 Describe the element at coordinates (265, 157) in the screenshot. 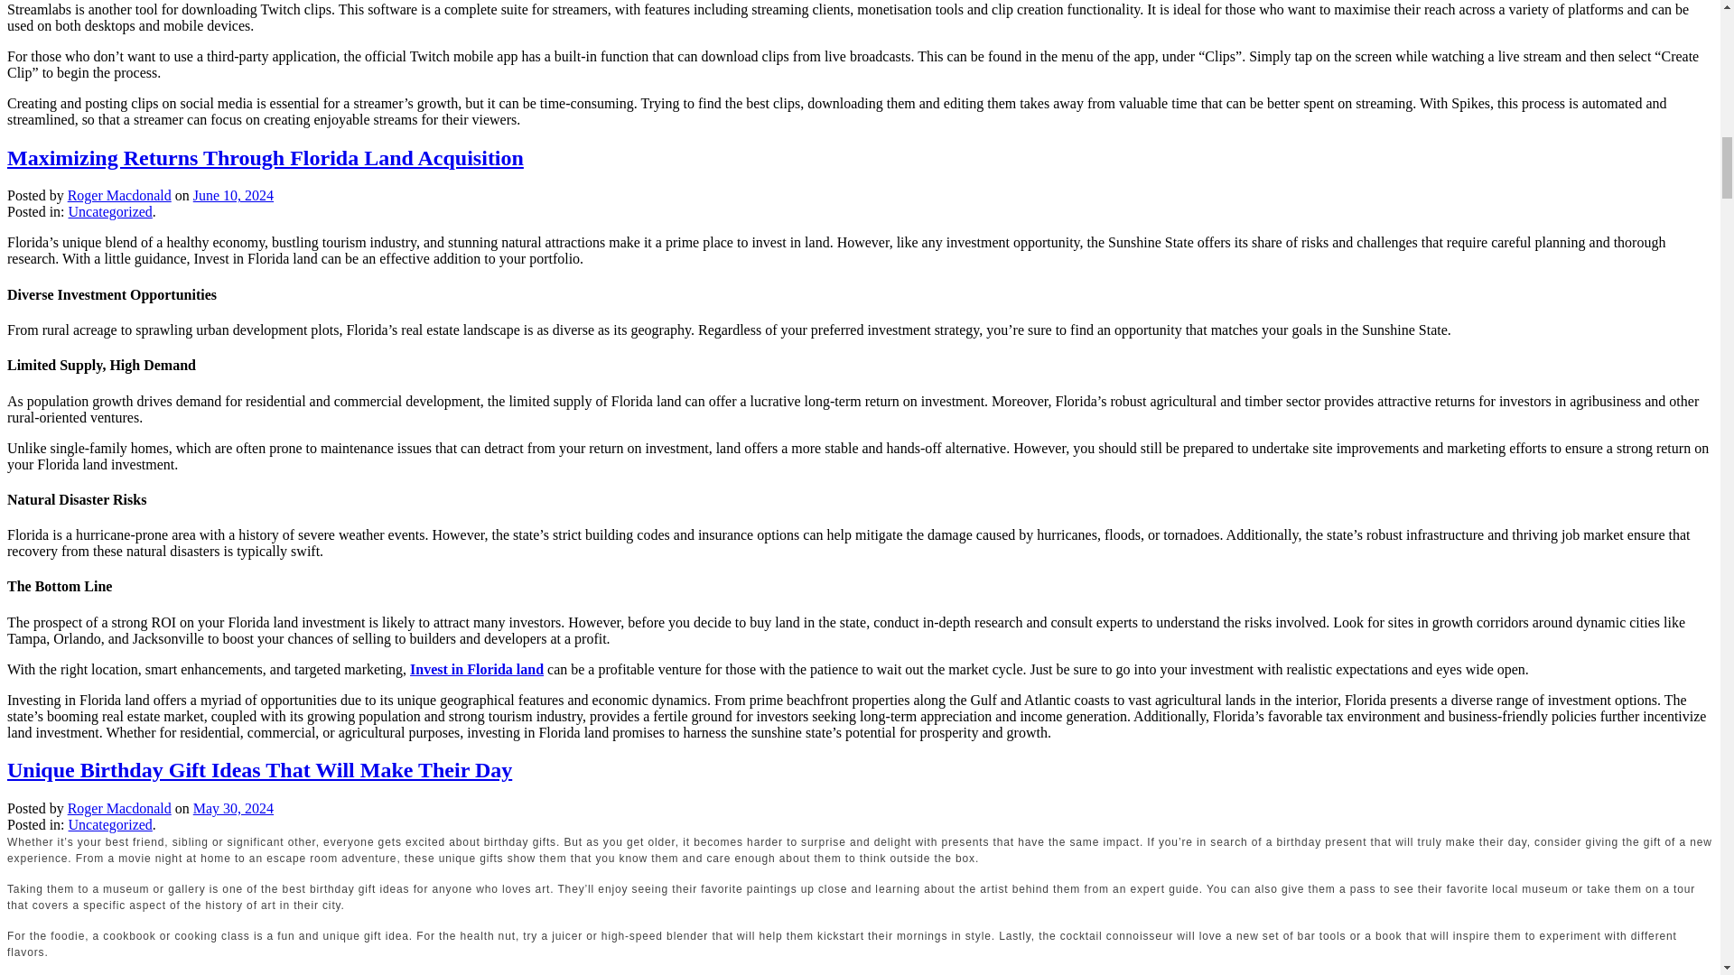

I see `Maximizing Returns Through Florida Land Acquisition` at that location.